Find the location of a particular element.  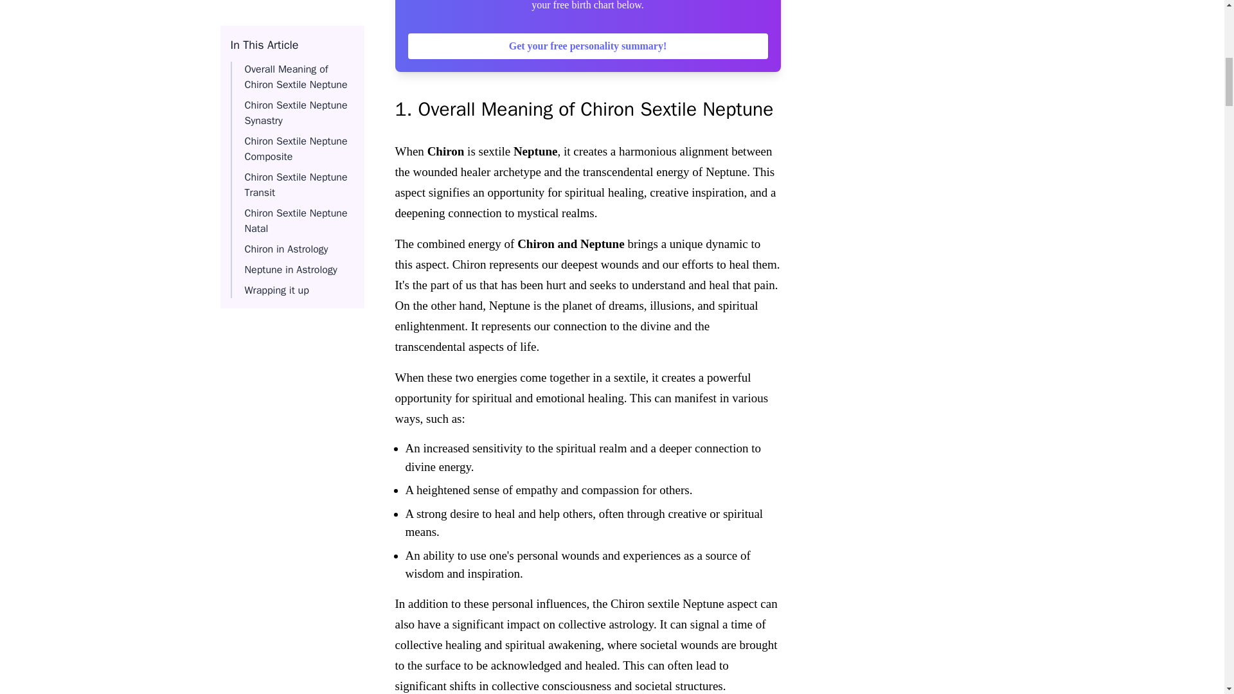

Chiron in Astrology is located at coordinates (286, 36).